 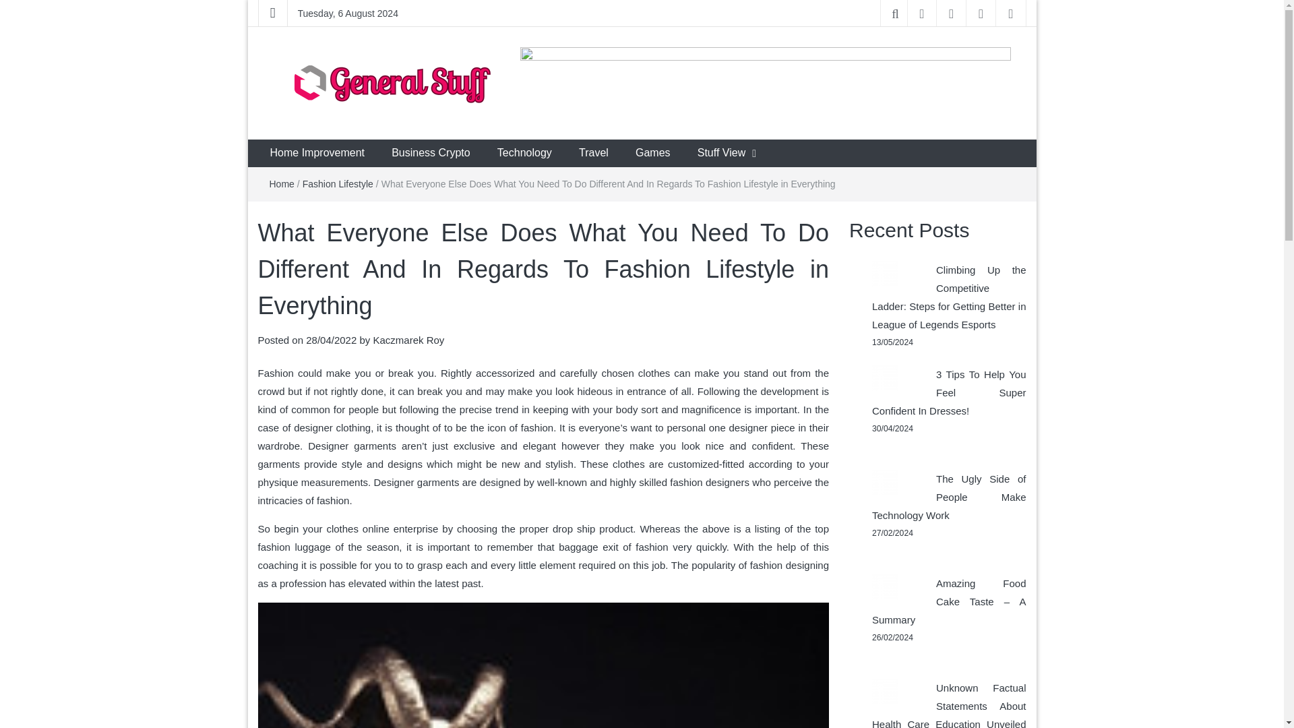 I want to click on Amazing Food Cake Taste - A Summary, so click(x=885, y=586).